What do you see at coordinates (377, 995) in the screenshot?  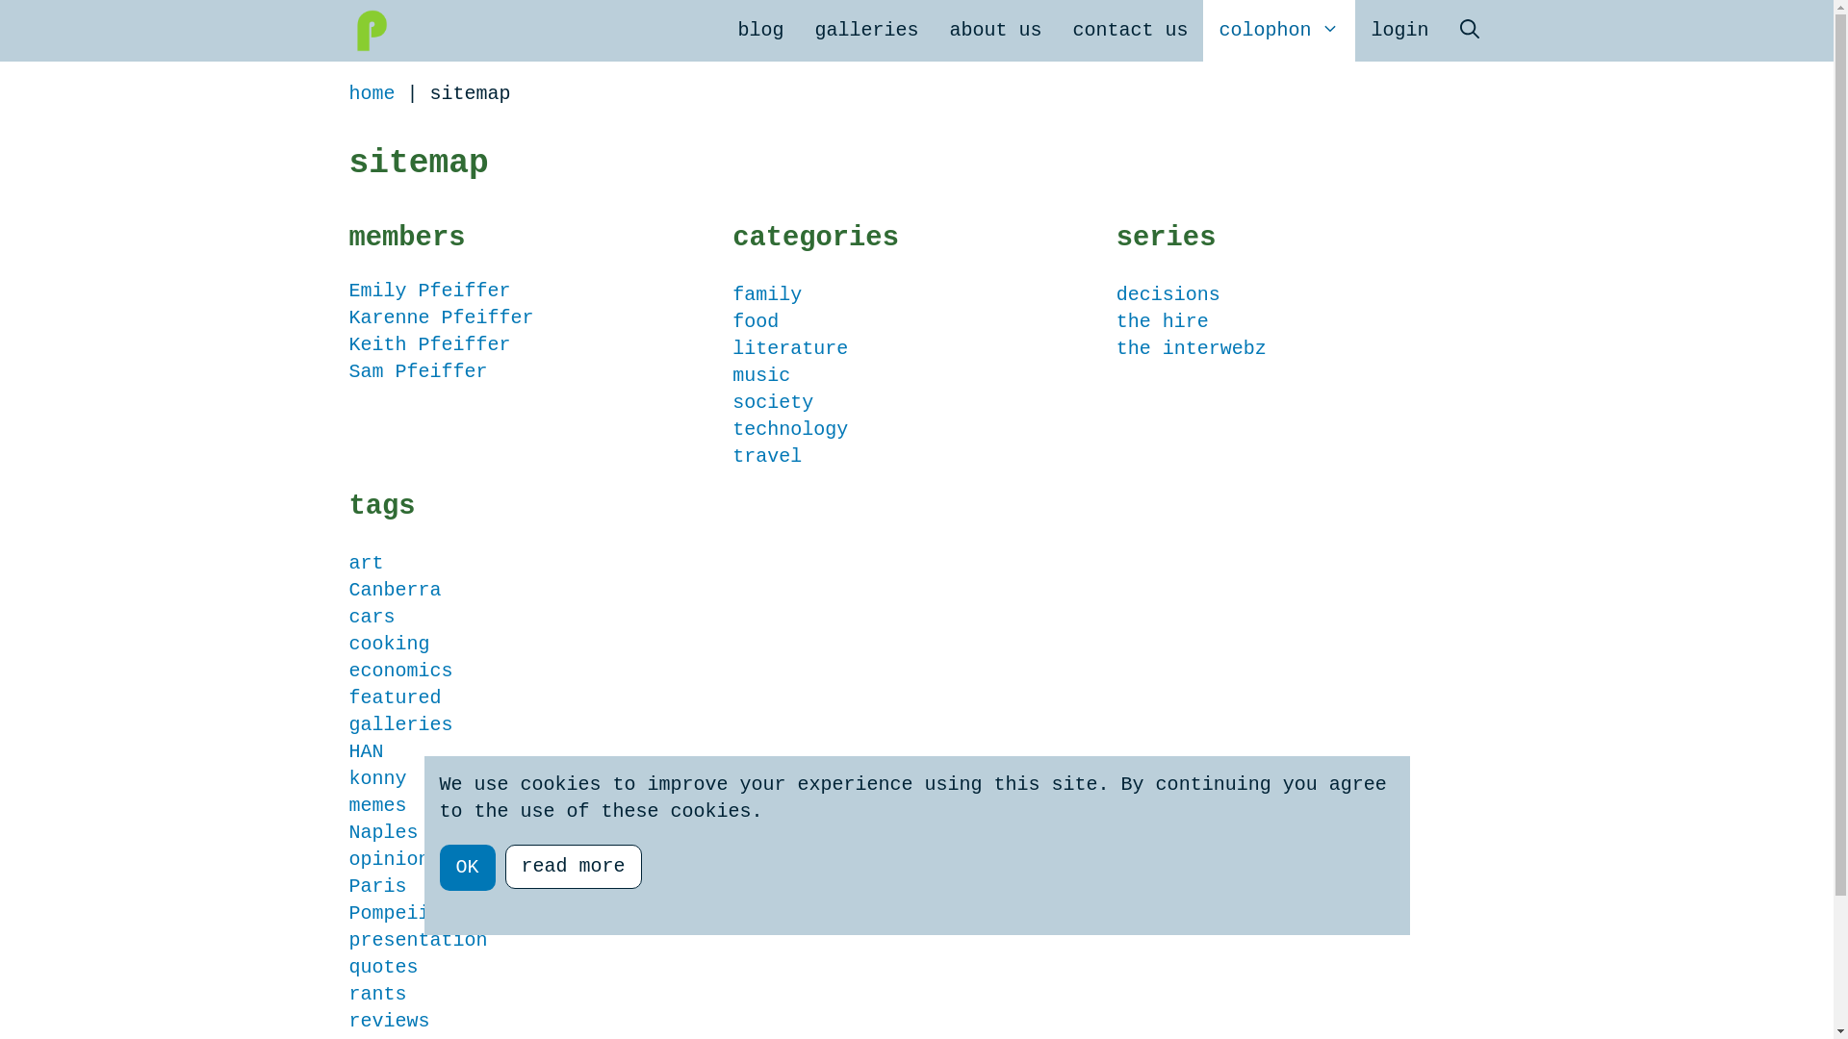 I see `rants` at bounding box center [377, 995].